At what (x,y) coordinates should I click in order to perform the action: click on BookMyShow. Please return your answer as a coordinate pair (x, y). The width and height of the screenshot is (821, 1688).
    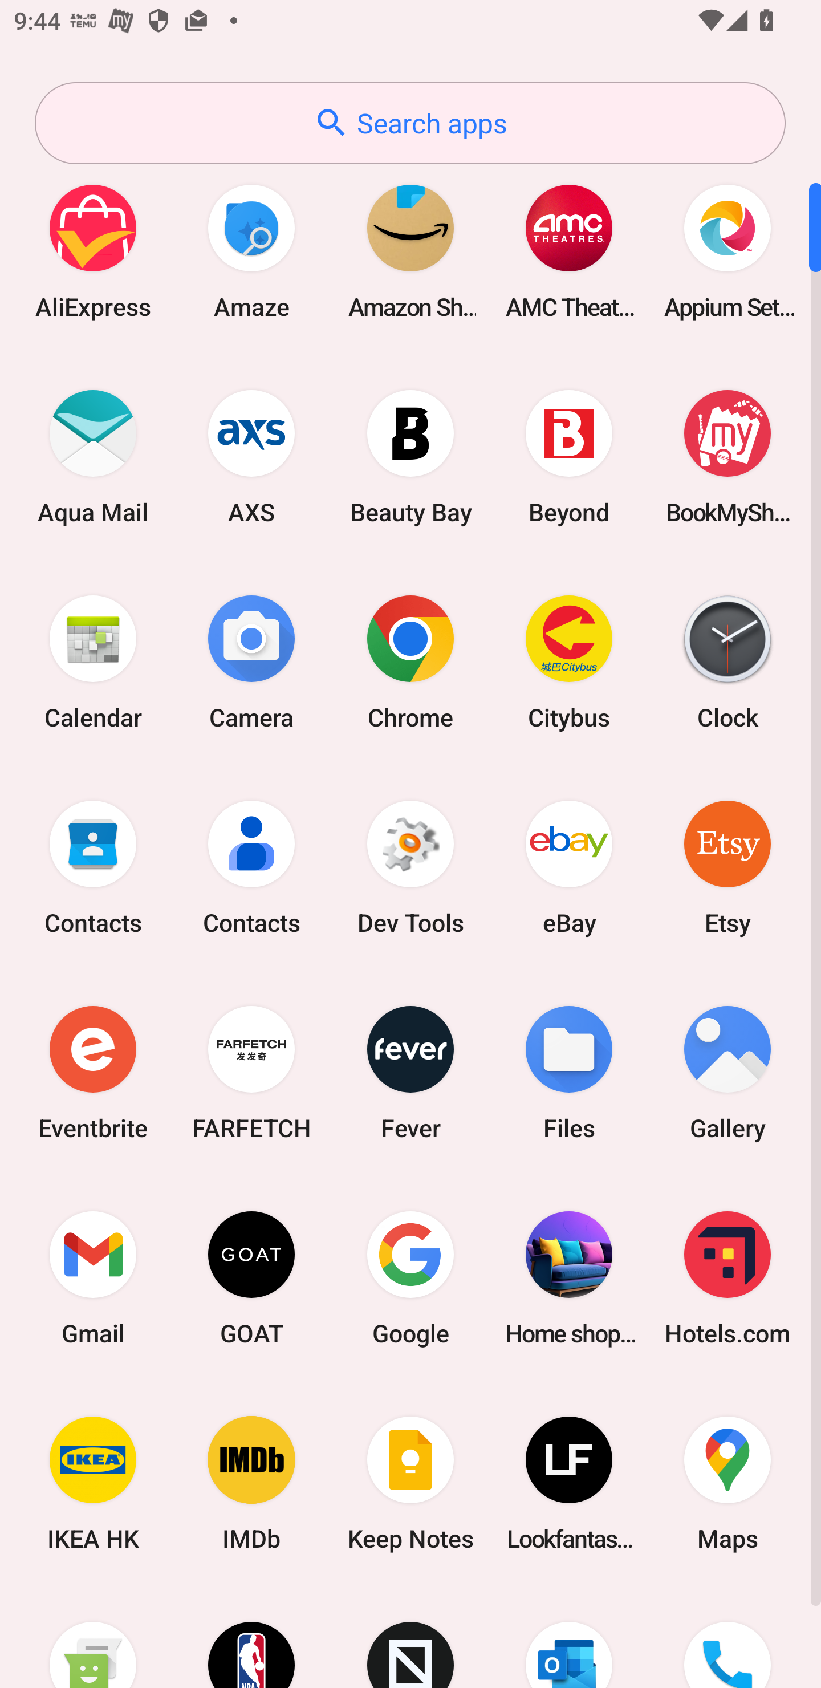
    Looking at the image, I should click on (727, 456).